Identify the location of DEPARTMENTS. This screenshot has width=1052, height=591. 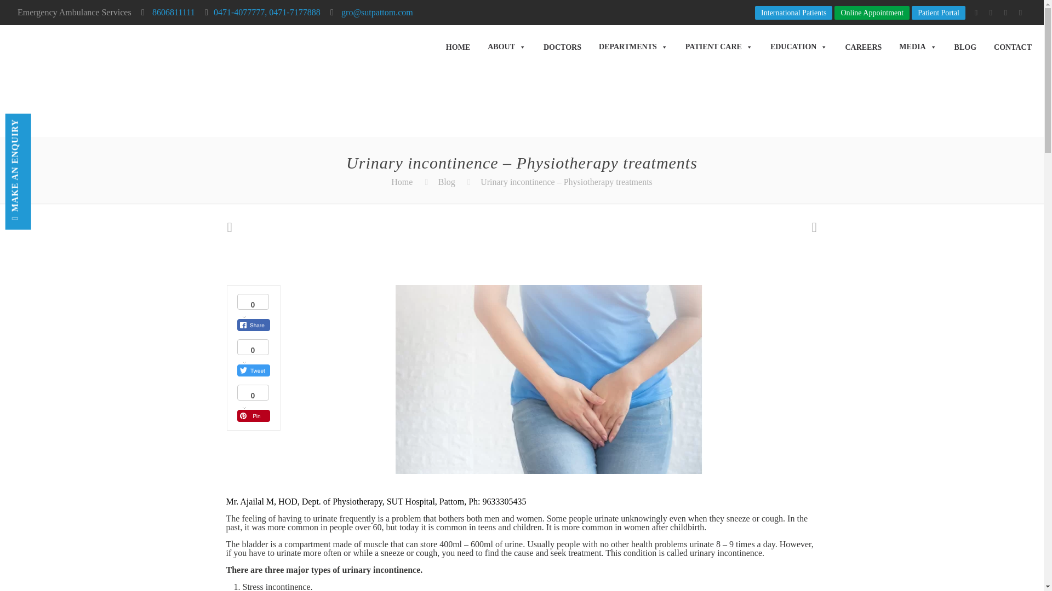
(633, 47).